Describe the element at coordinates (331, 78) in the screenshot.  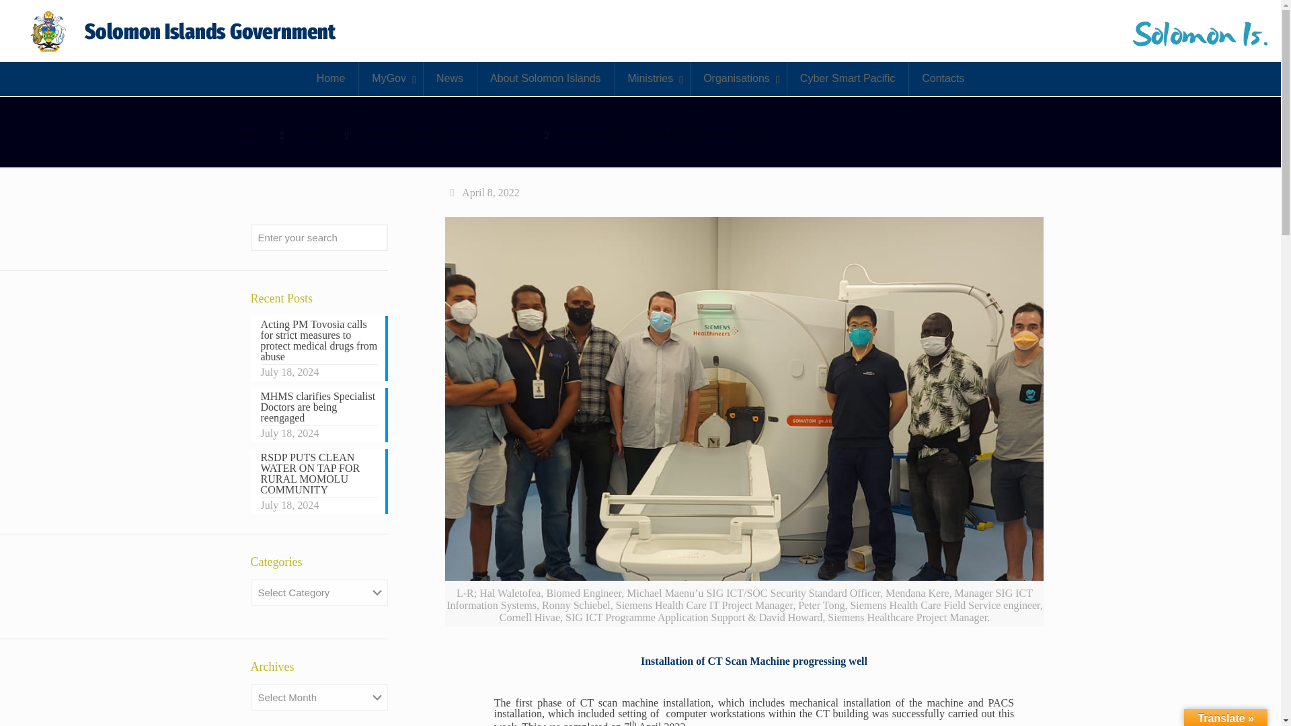
I see `Home` at that location.